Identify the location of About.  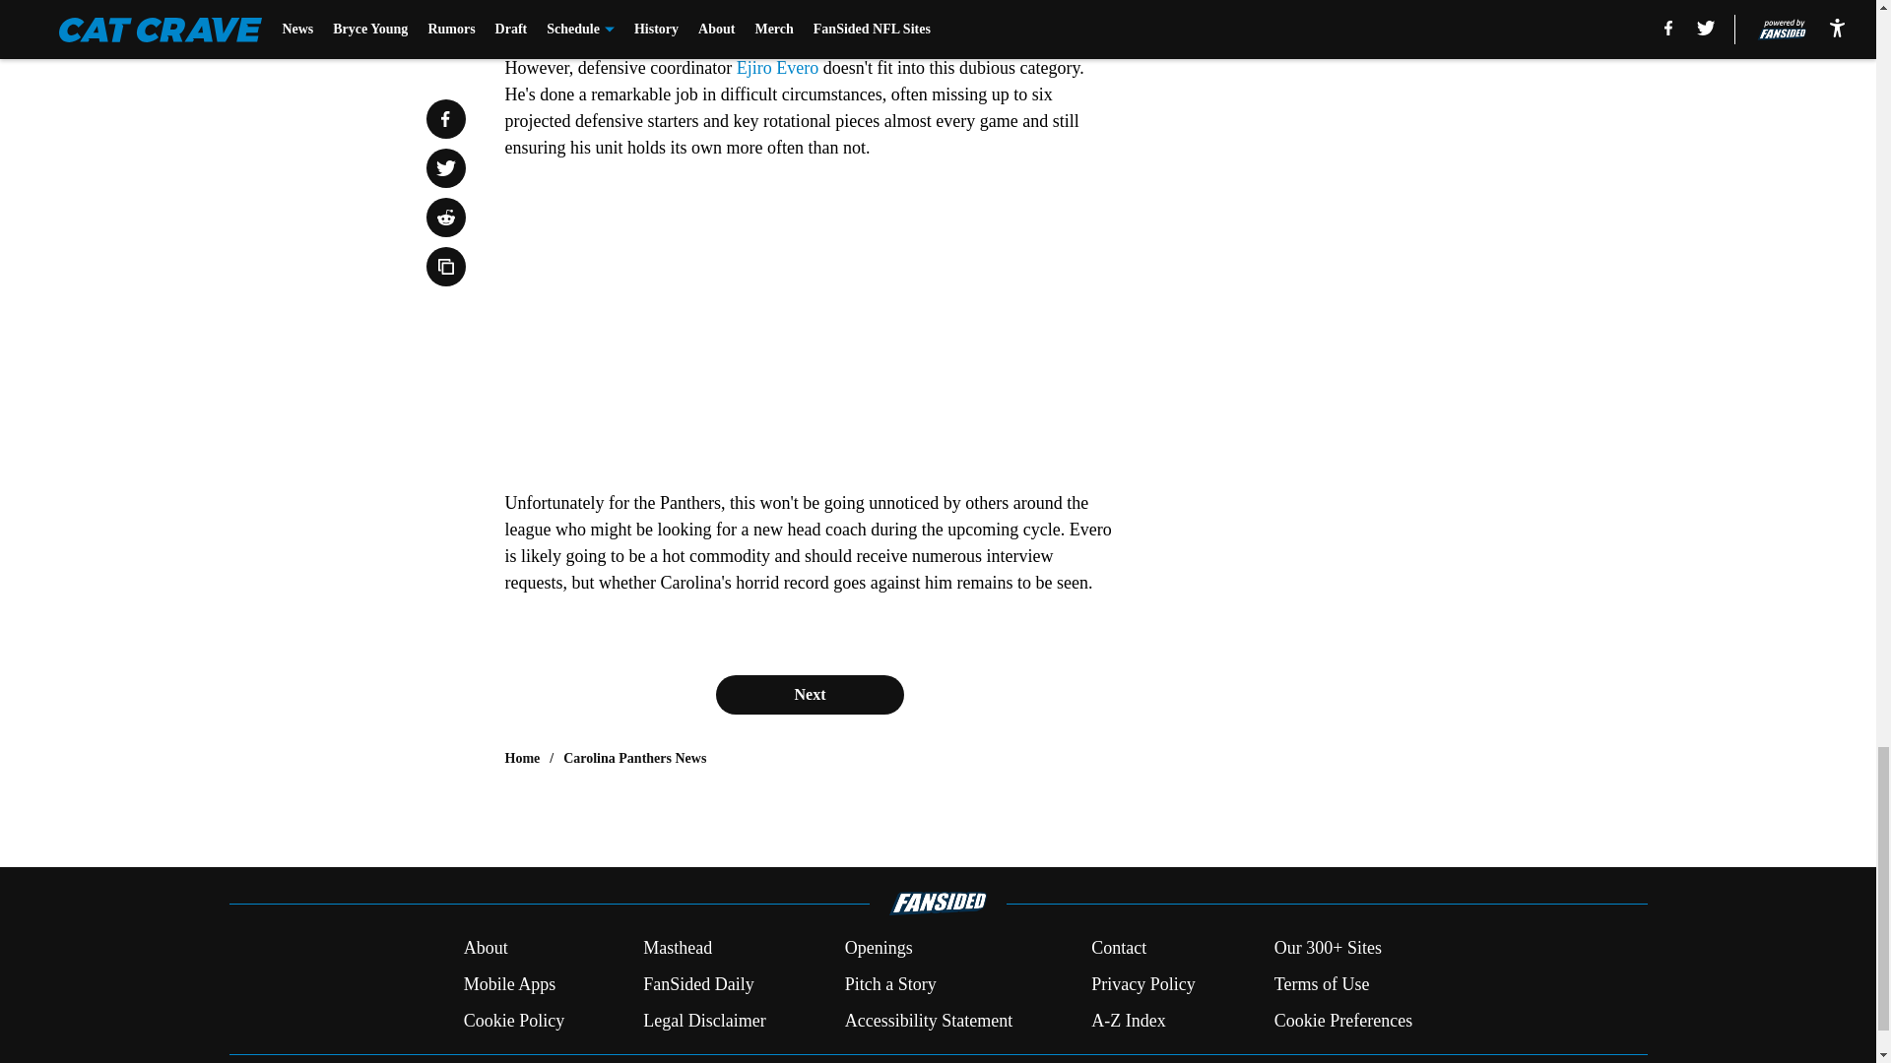
(486, 949).